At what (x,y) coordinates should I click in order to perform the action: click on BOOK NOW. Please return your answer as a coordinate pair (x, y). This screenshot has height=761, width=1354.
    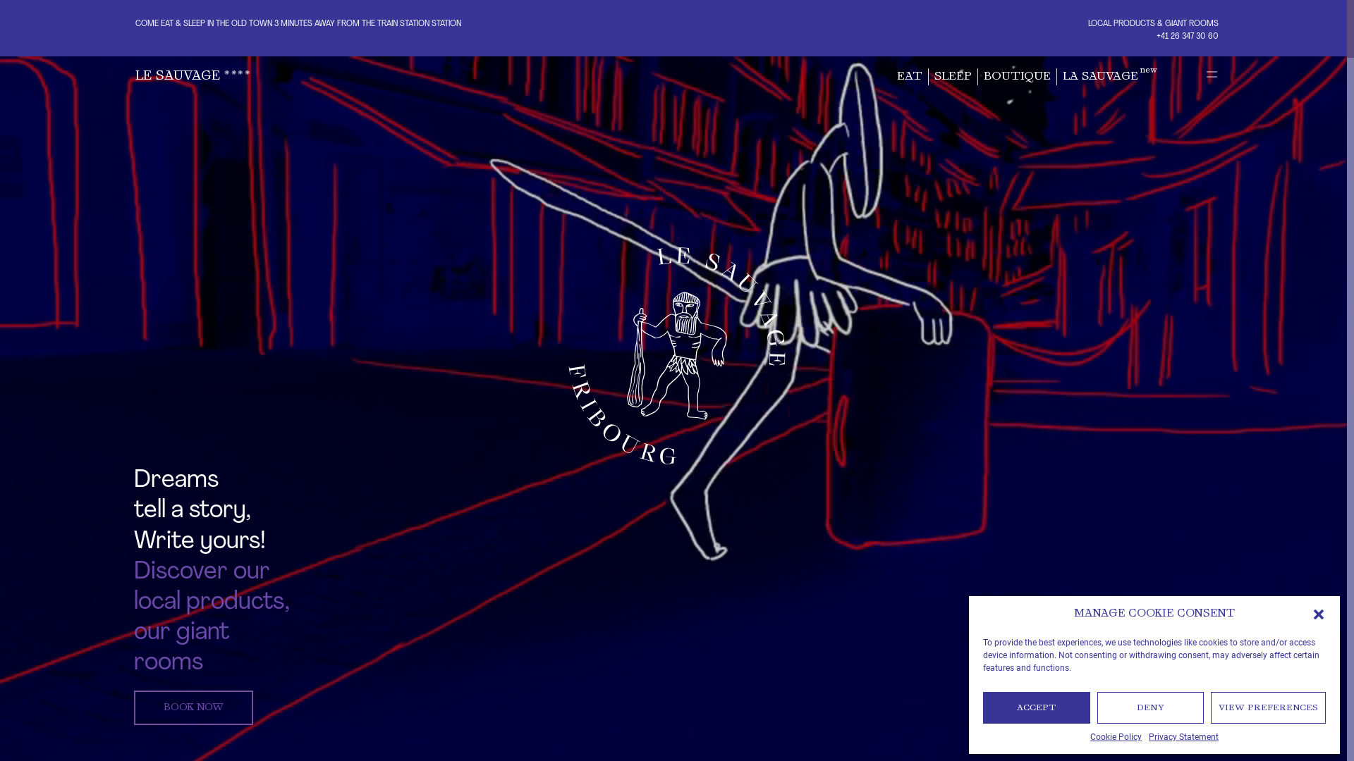
    Looking at the image, I should click on (193, 707).